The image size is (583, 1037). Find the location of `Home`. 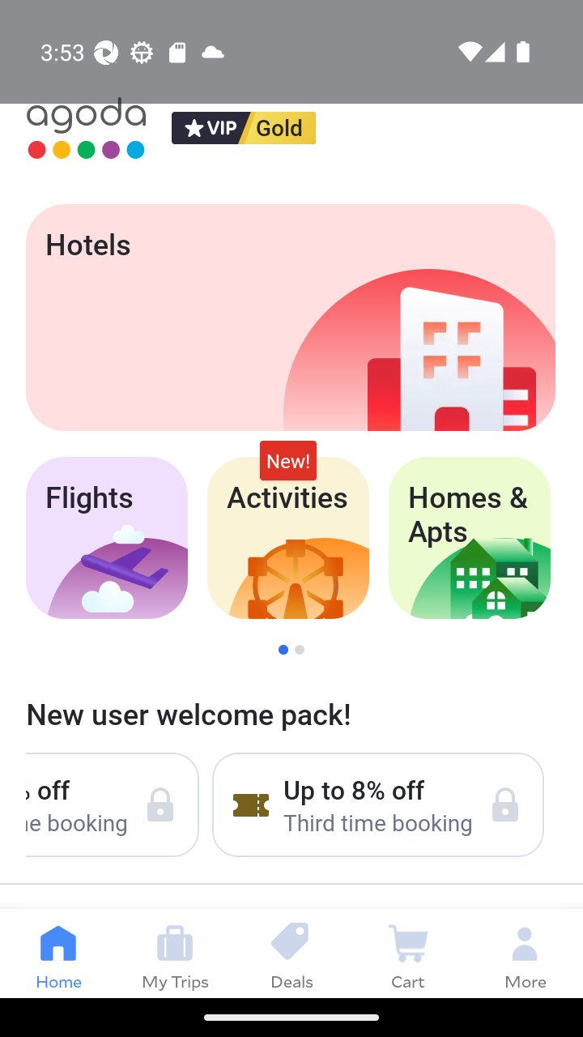

Home is located at coordinates (58, 953).